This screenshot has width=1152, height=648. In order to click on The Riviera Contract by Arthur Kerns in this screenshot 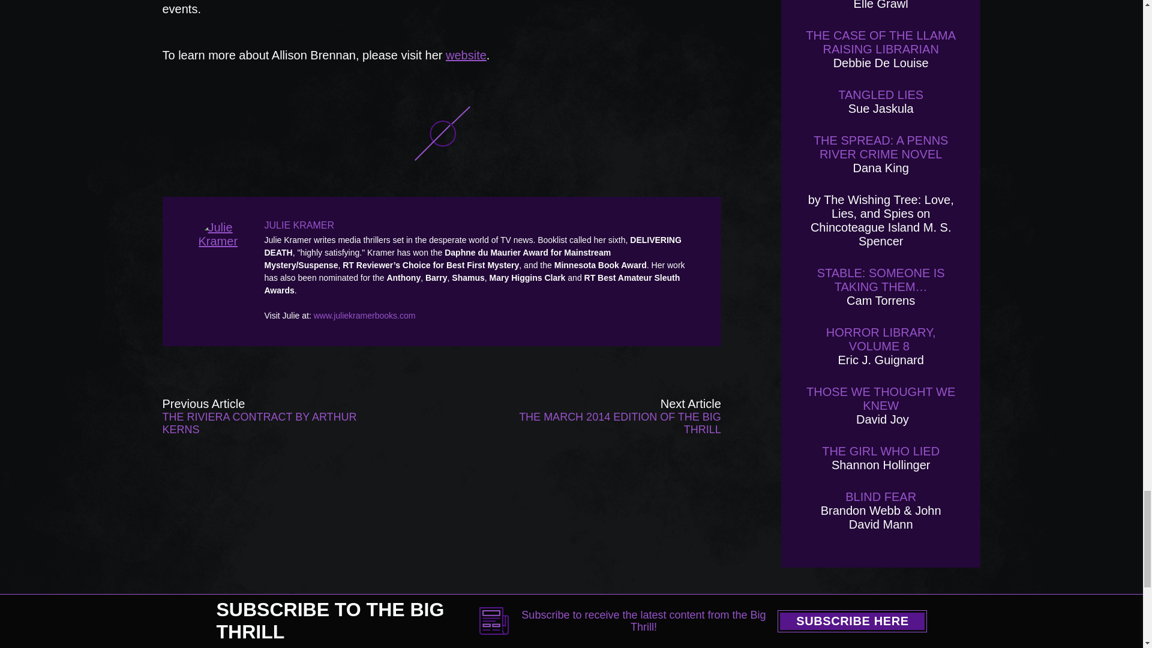, I will do `click(274, 416)`.